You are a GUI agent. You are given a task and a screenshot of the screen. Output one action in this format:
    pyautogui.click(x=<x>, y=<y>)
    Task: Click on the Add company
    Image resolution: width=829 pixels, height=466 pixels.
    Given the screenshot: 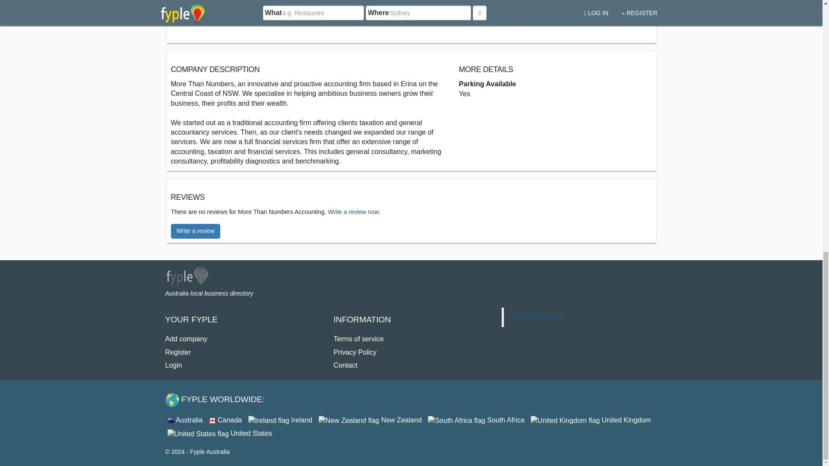 What is the action you would take?
    pyautogui.click(x=186, y=338)
    